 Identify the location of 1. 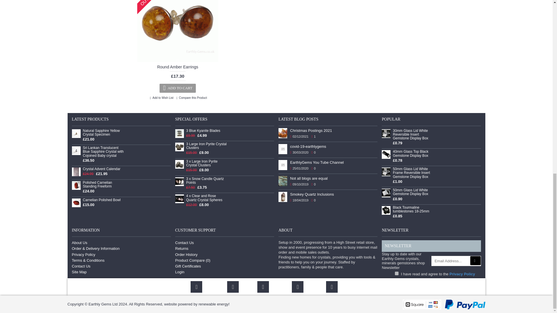
(397, 274).